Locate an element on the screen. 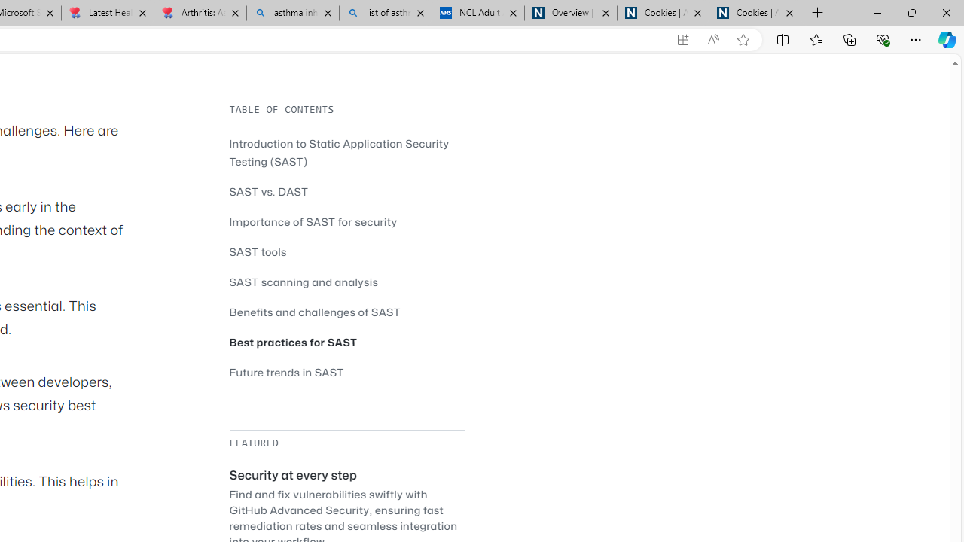 This screenshot has width=964, height=542. SAST tools is located at coordinates (346, 251).